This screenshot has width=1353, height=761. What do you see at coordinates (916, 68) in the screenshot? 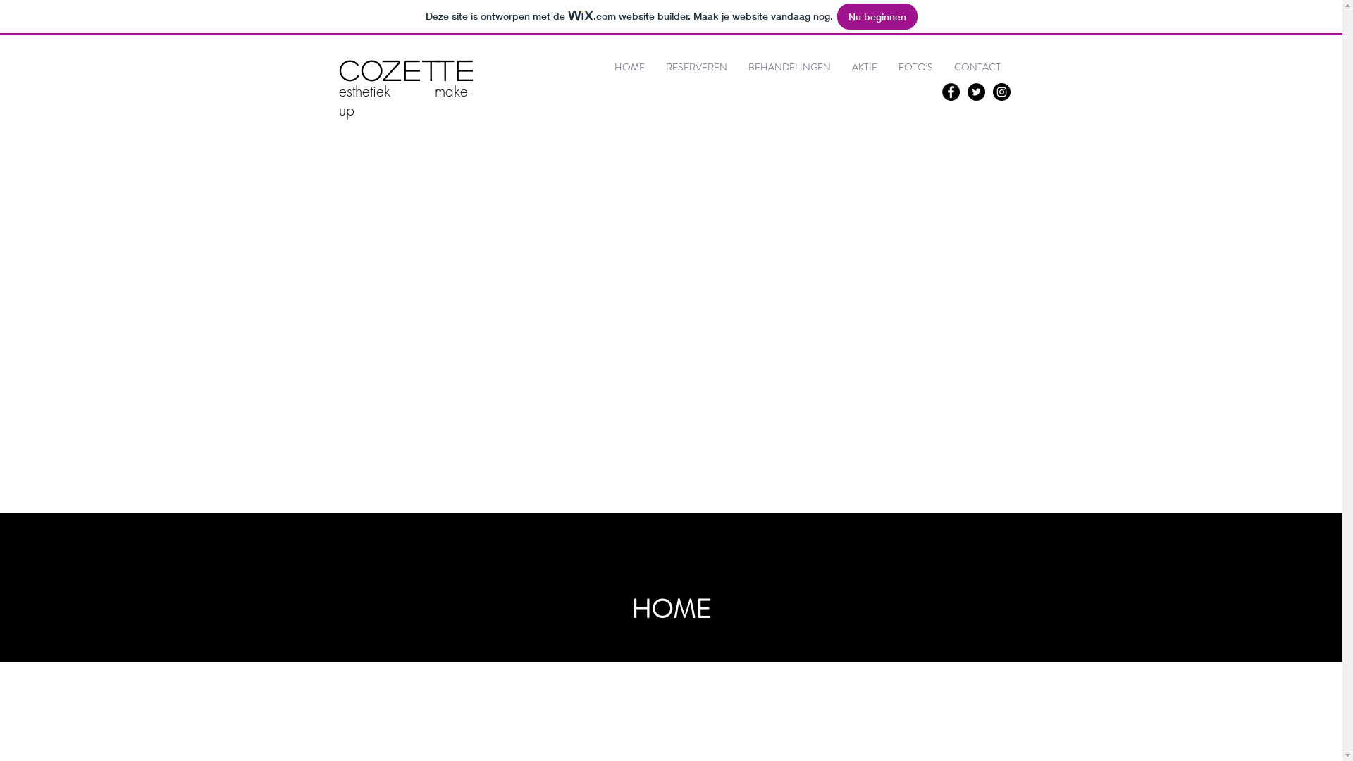
I see `FOTO'S` at bounding box center [916, 68].